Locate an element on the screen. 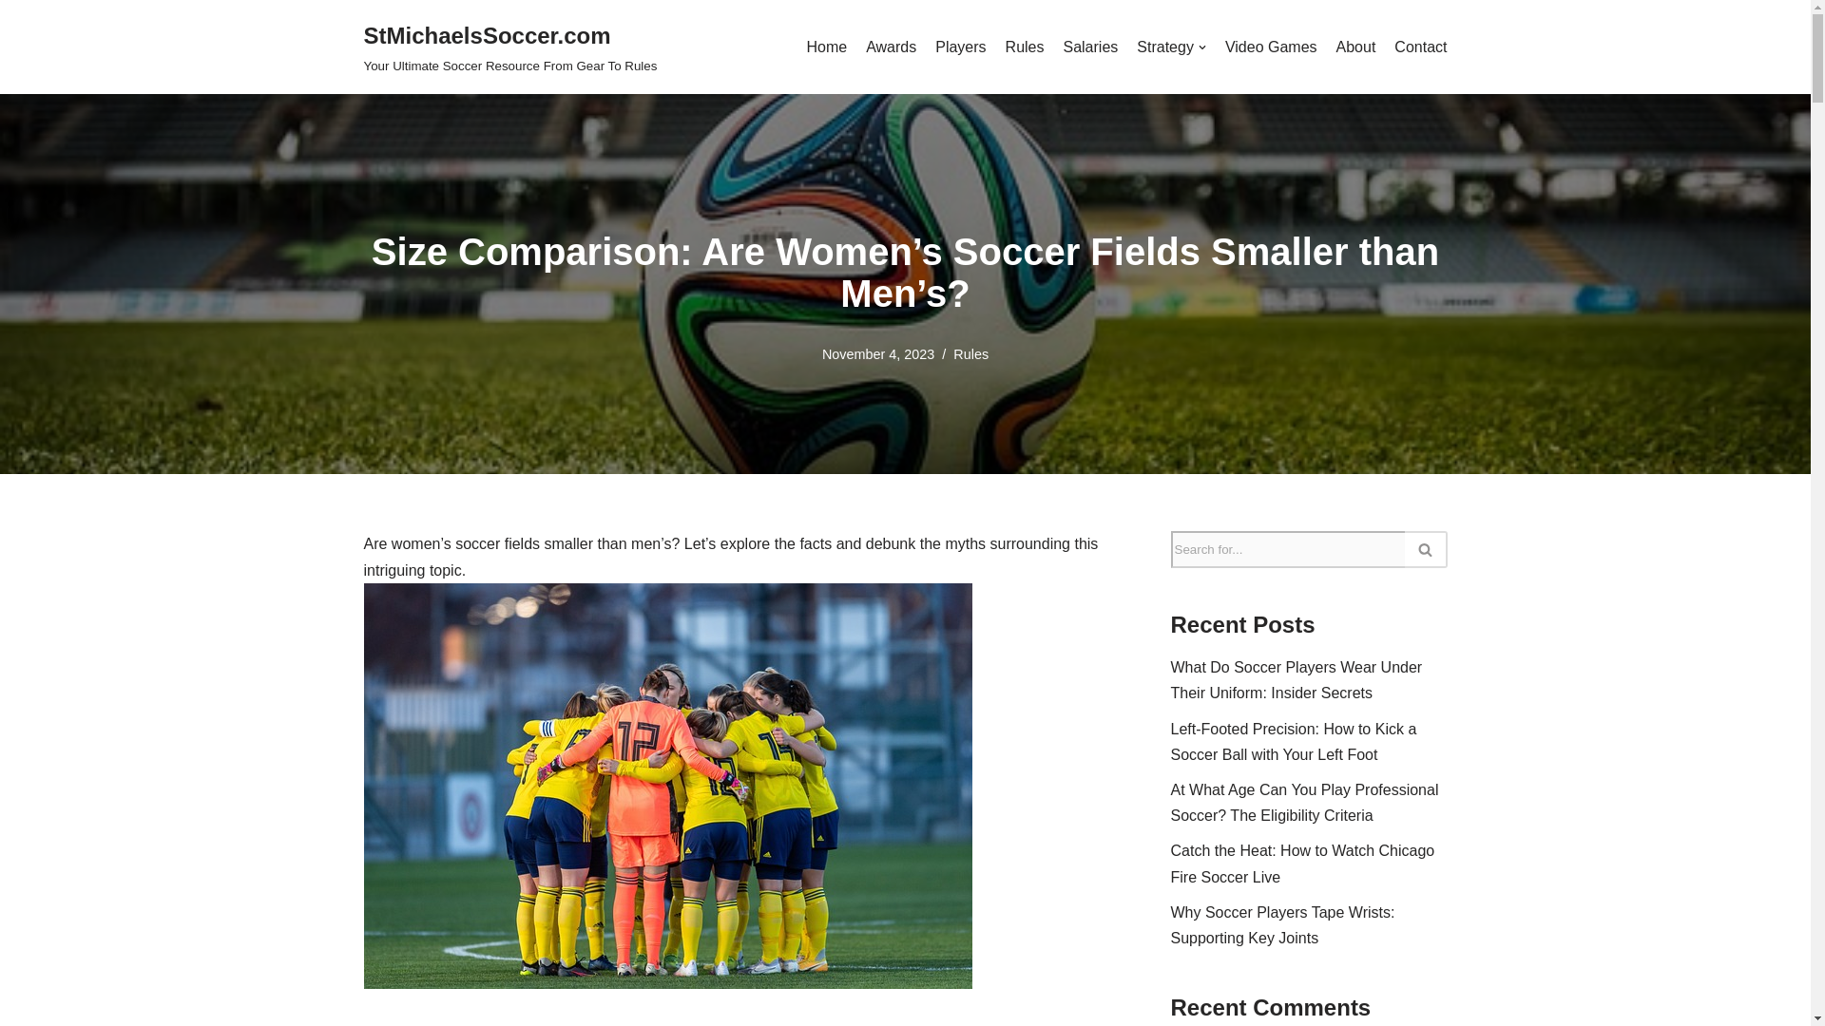  StMichaelsSoccer.com is located at coordinates (509, 47).